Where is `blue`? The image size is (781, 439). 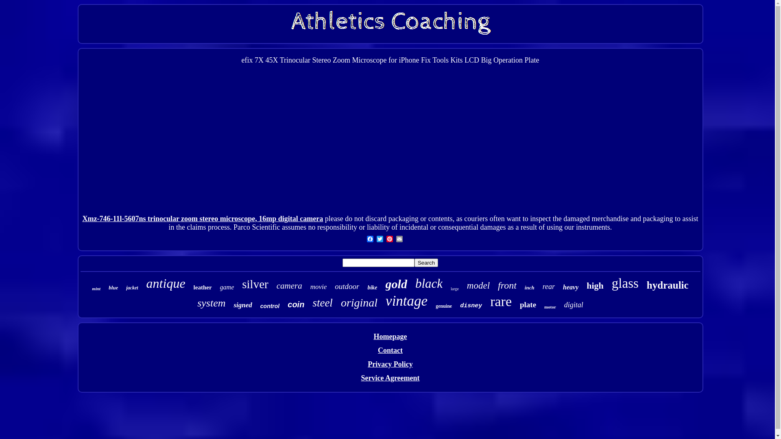
blue is located at coordinates (113, 288).